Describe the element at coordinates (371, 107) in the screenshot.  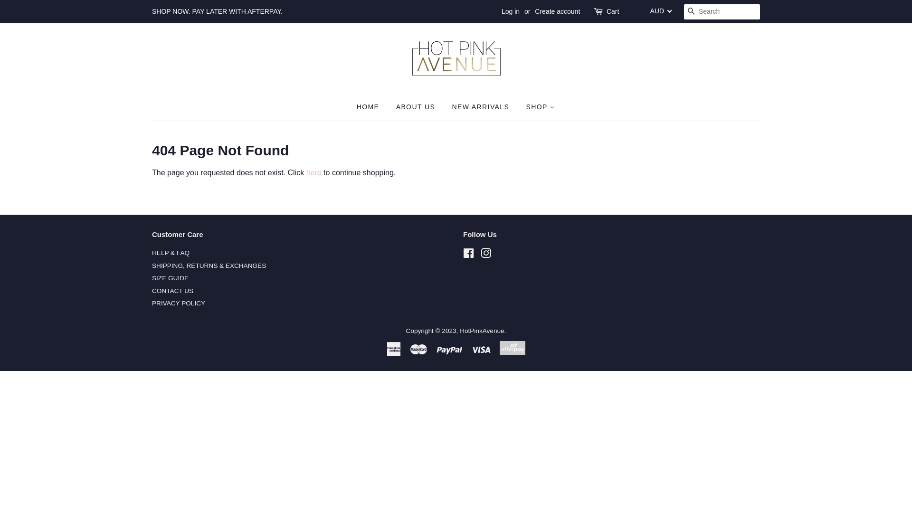
I see `HOME` at that location.